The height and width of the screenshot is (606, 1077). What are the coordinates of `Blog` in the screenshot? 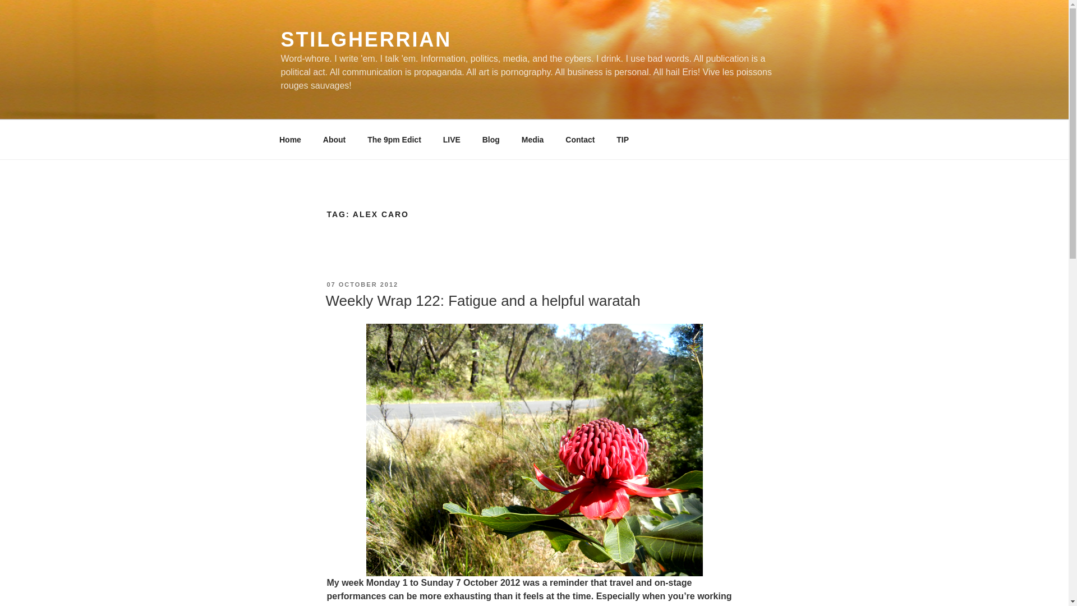 It's located at (491, 139).